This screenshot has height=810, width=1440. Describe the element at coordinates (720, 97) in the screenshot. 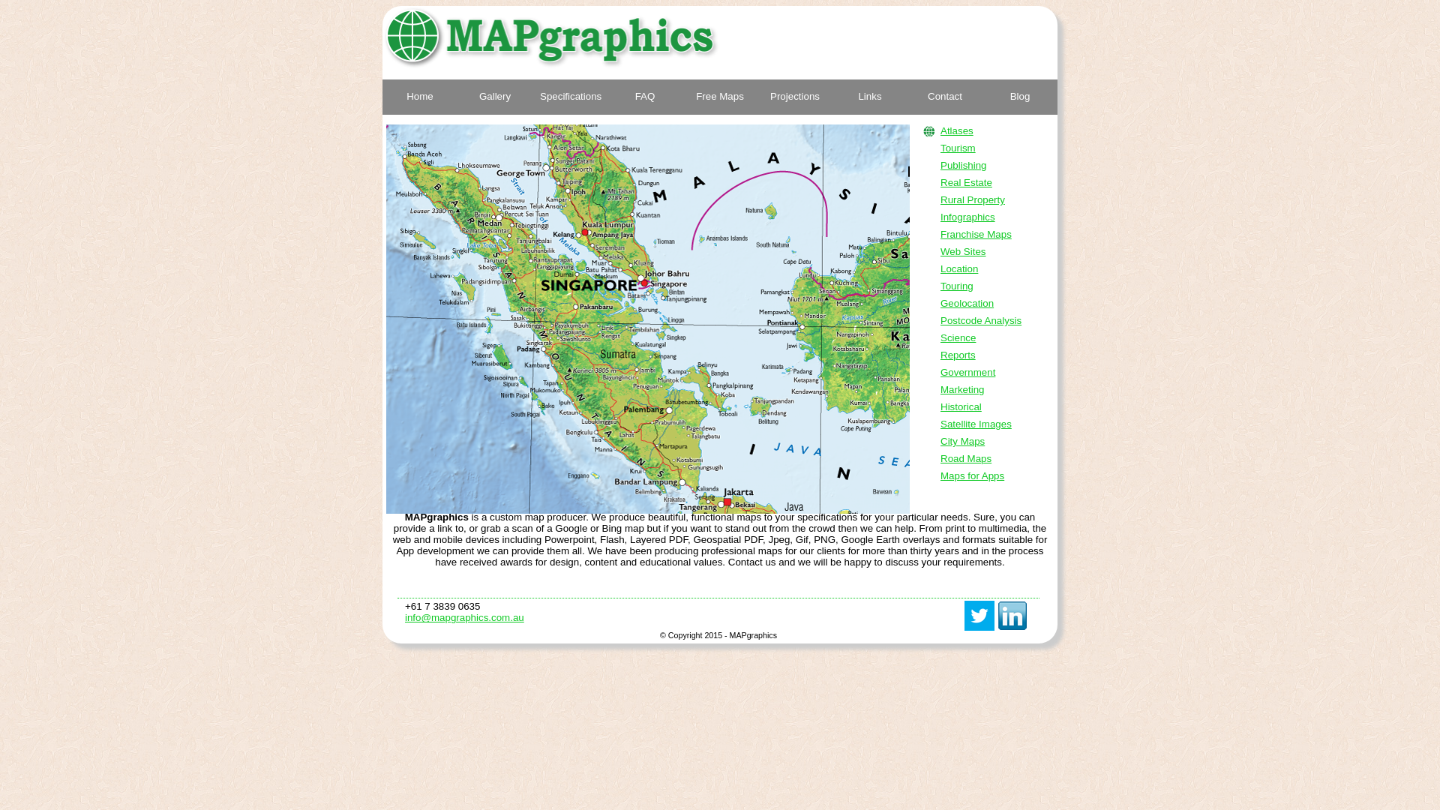

I see `Free Maps` at that location.